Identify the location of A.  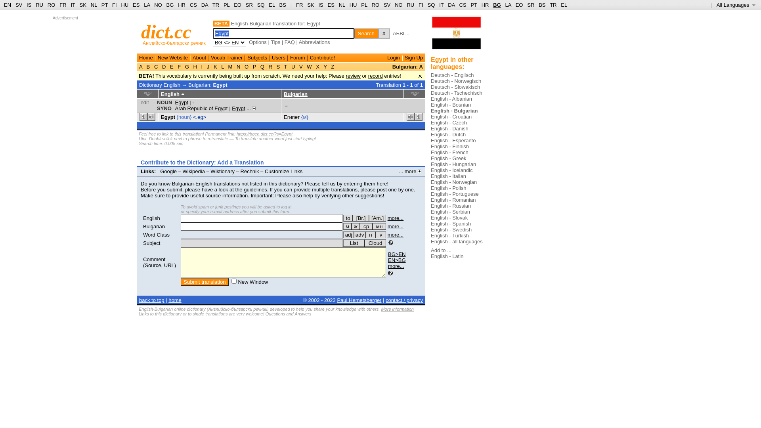
(141, 67).